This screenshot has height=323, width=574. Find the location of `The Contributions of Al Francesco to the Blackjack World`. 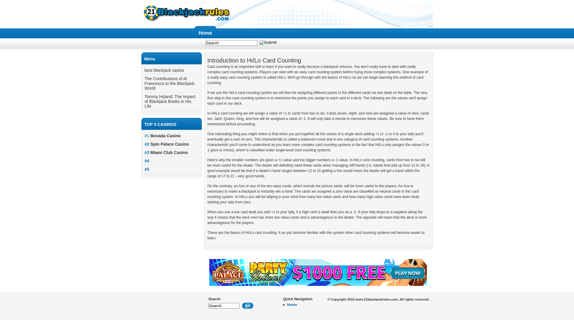

The Contributions of Al Francesco to the Blackjack World is located at coordinates (170, 83).